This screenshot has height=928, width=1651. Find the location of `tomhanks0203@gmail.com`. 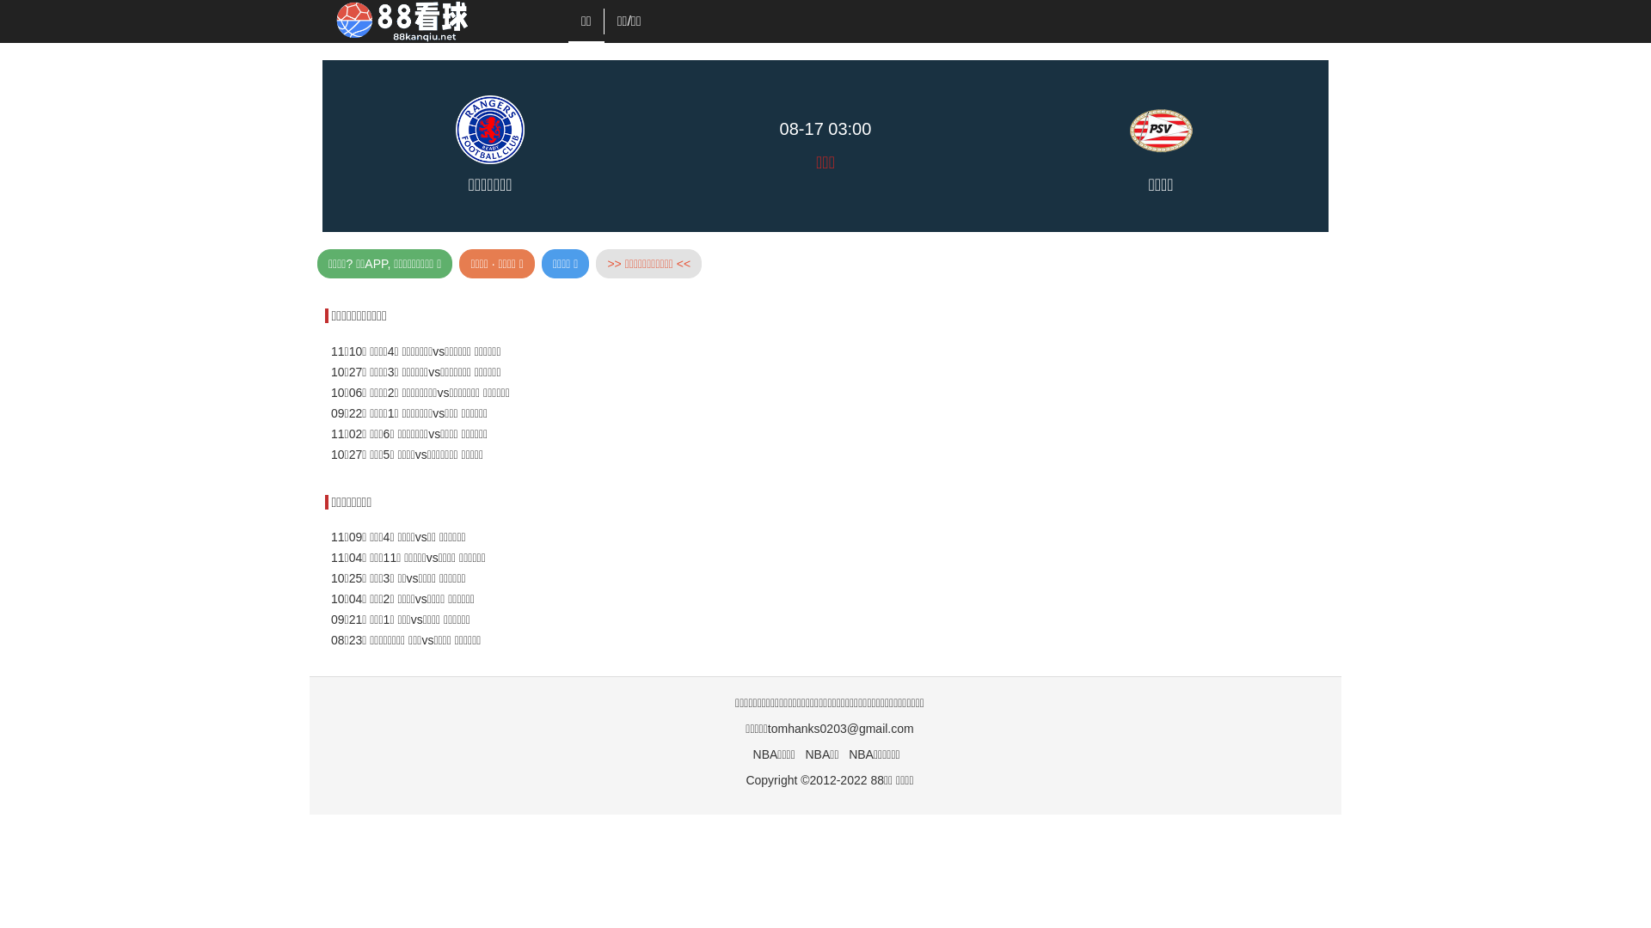

tomhanks0203@gmail.com is located at coordinates (841, 729).